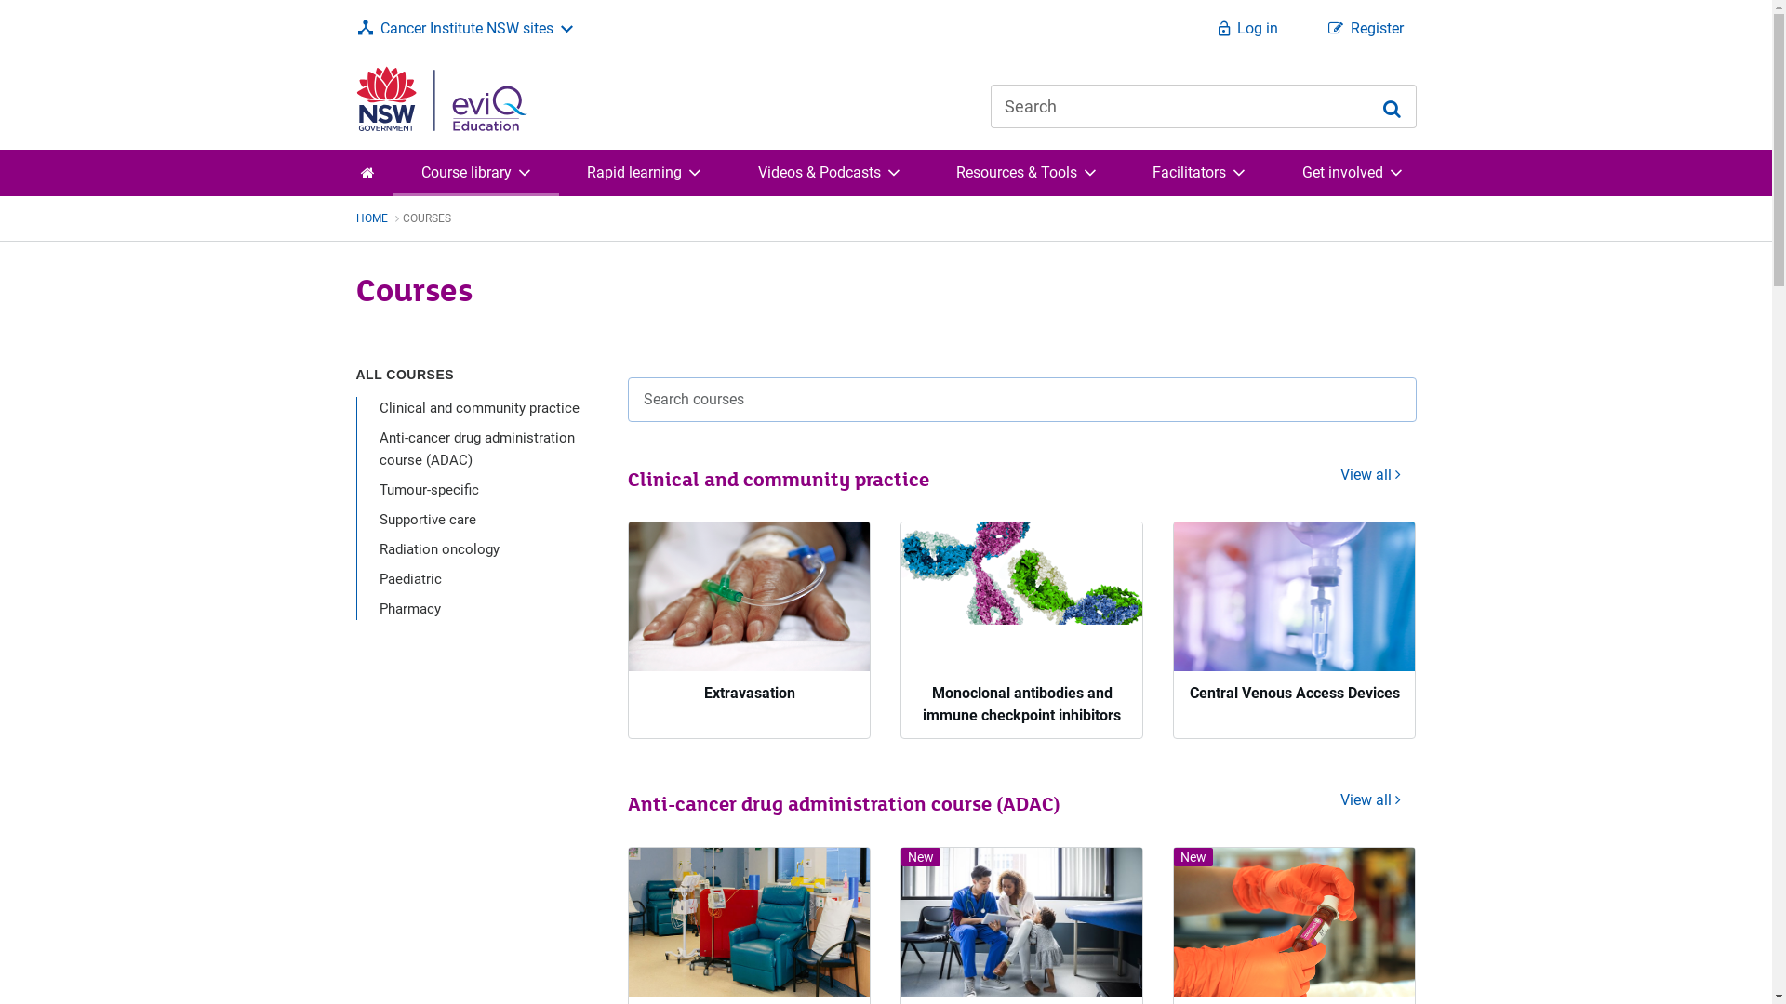  I want to click on Anti-cancer drug administration course (ADAC), so click(477, 449).